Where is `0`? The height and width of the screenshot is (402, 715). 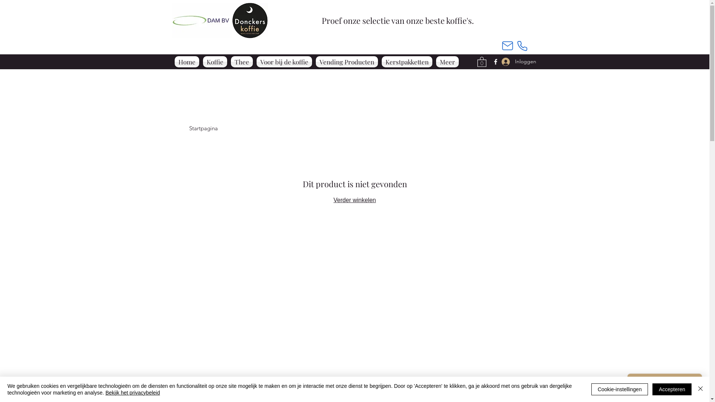
0 is located at coordinates (482, 62).